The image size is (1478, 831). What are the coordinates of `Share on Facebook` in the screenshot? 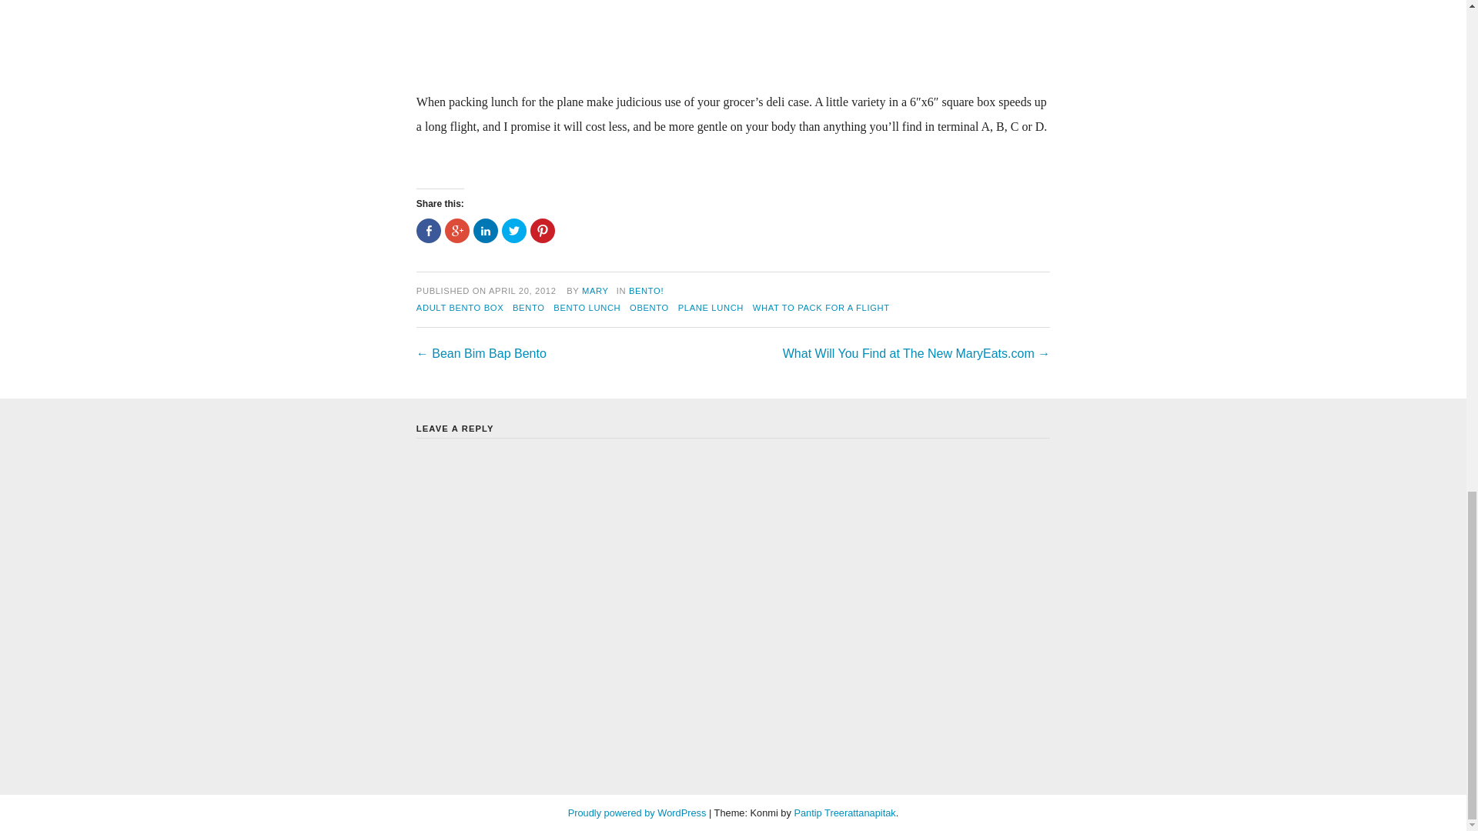 It's located at (428, 231).